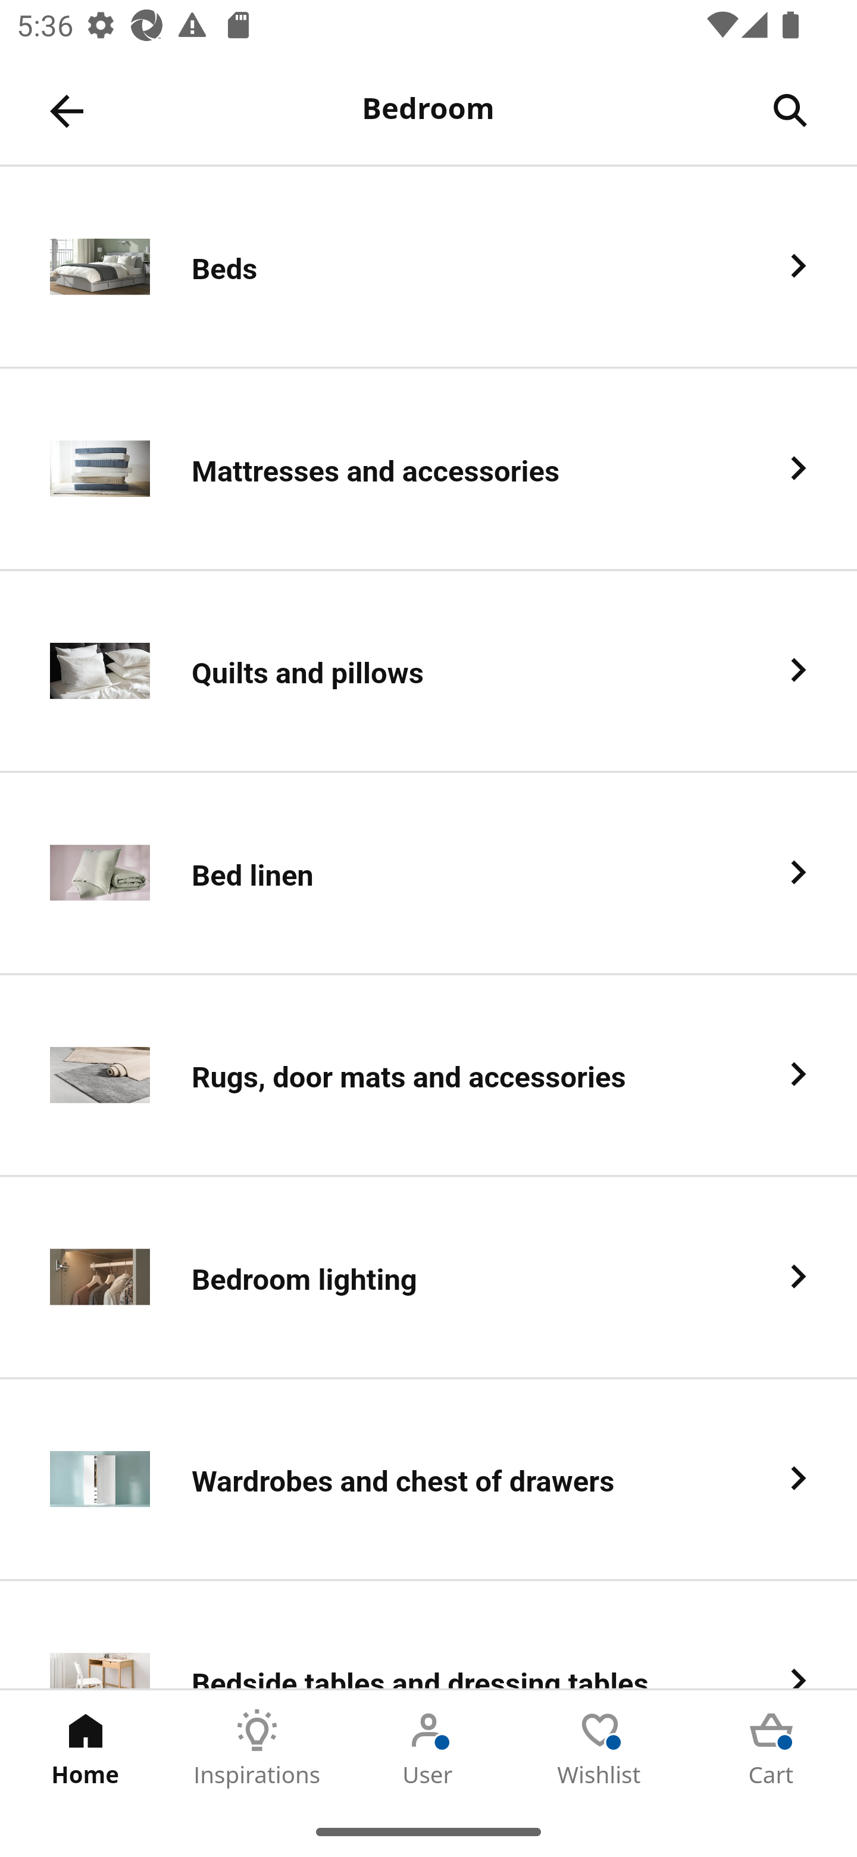  Describe the element at coordinates (428, 1076) in the screenshot. I see `Rugs, door mats and accessories` at that location.